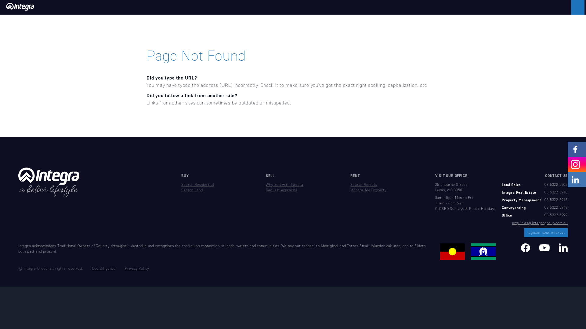 The width and height of the screenshot is (586, 329). Describe the element at coordinates (556, 208) in the screenshot. I see `03 5322 5943` at that location.